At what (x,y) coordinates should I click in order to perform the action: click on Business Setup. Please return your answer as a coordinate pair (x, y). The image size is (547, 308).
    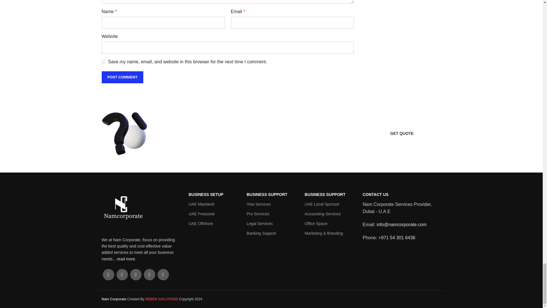
    Looking at the image, I should click on (213, 194).